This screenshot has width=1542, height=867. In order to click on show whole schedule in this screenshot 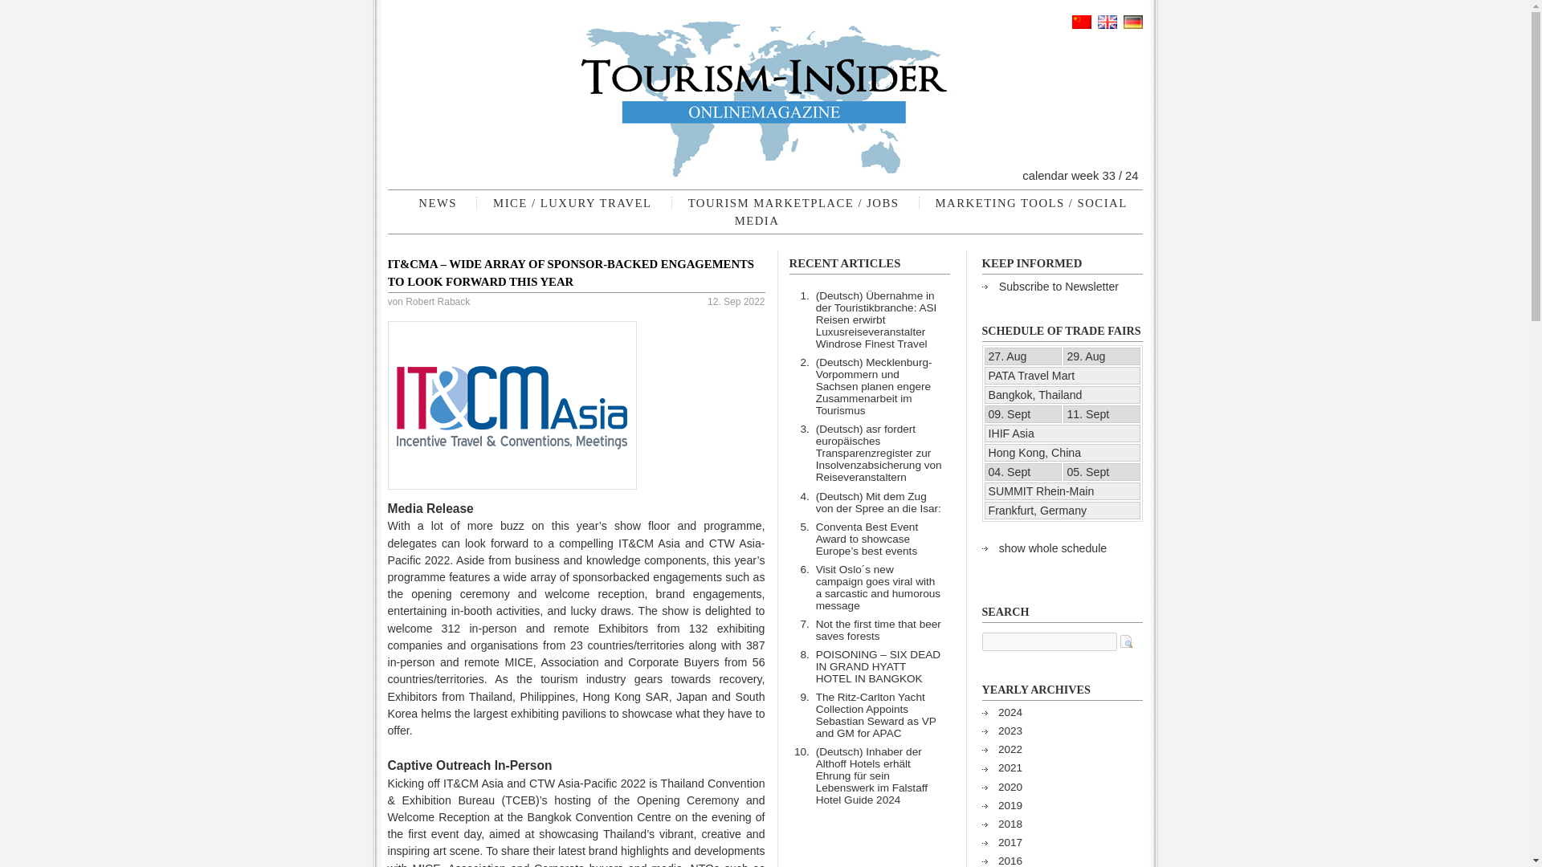, I will do `click(1053, 547)`.